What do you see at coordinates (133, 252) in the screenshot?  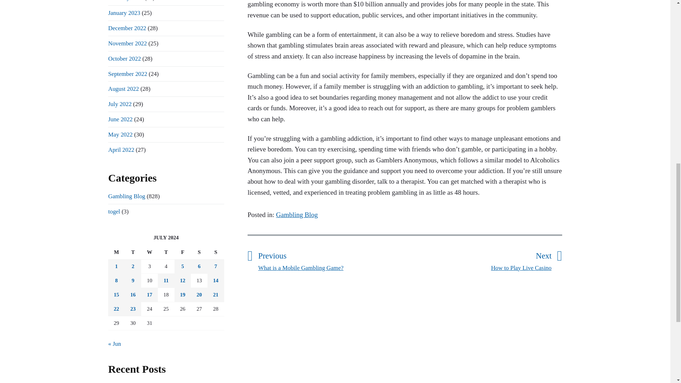 I see `Tuesday` at bounding box center [133, 252].